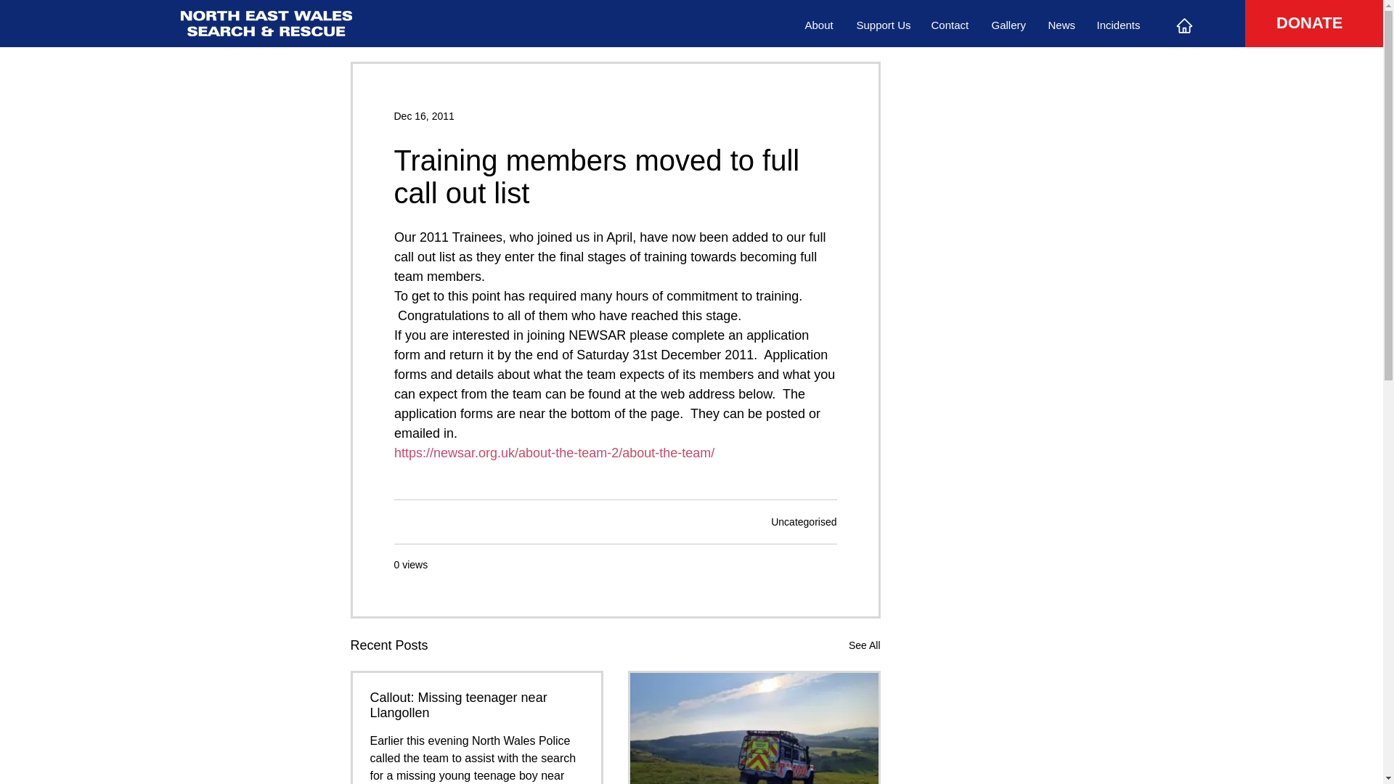 The width and height of the screenshot is (1394, 784). Describe the element at coordinates (882, 25) in the screenshot. I see `Support Us` at that location.